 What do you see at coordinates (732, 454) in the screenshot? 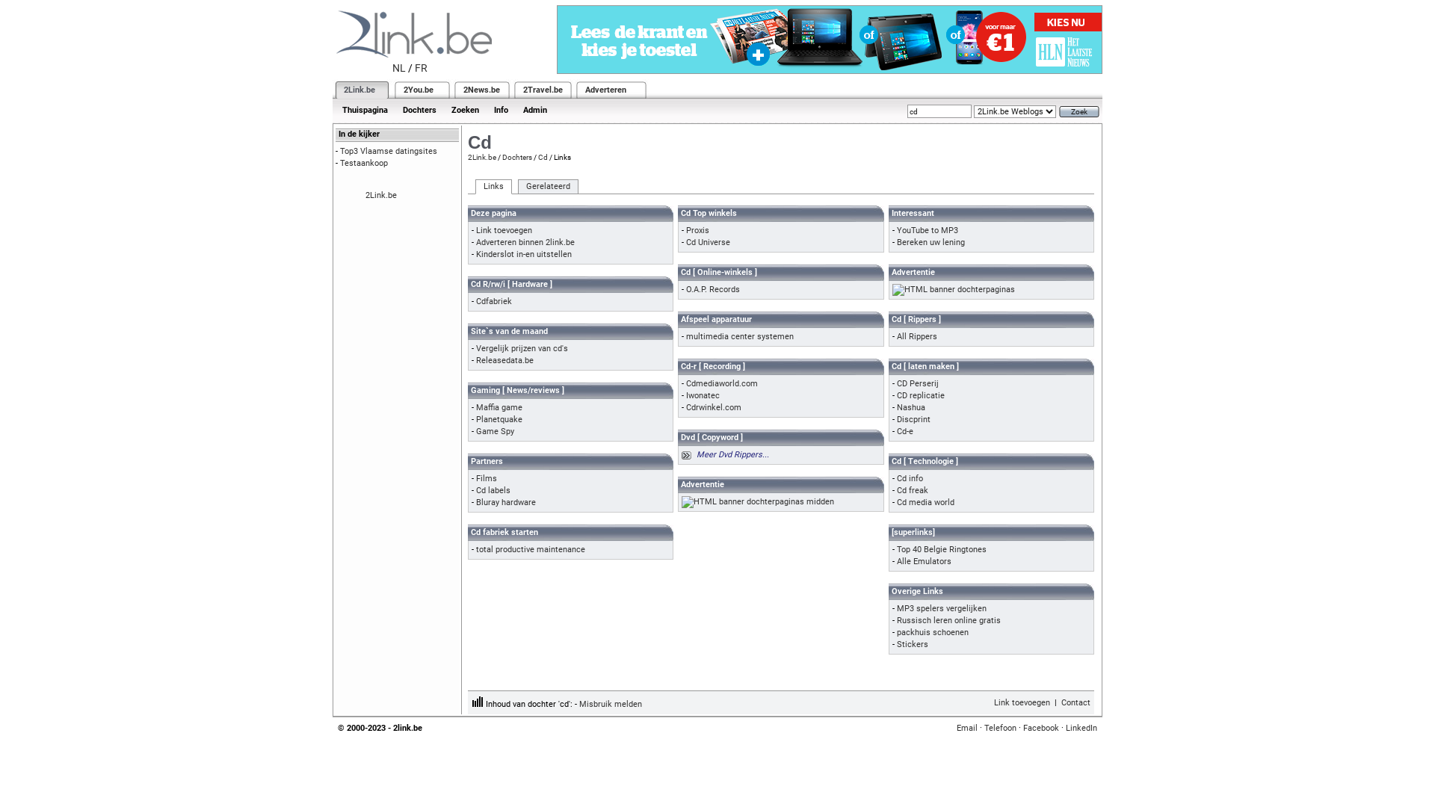
I see `Meer Dvd Rippers...` at bounding box center [732, 454].